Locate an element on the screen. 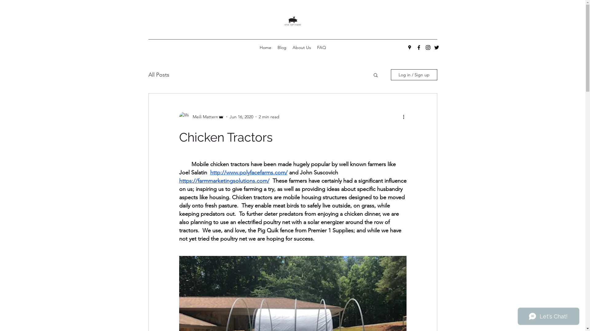 The image size is (590, 331). Log in / Sign up is located at coordinates (414, 75).